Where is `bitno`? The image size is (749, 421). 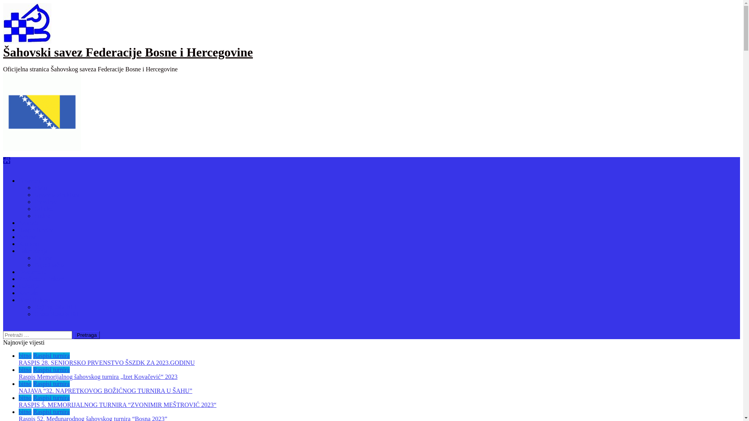 bitno is located at coordinates (25, 412).